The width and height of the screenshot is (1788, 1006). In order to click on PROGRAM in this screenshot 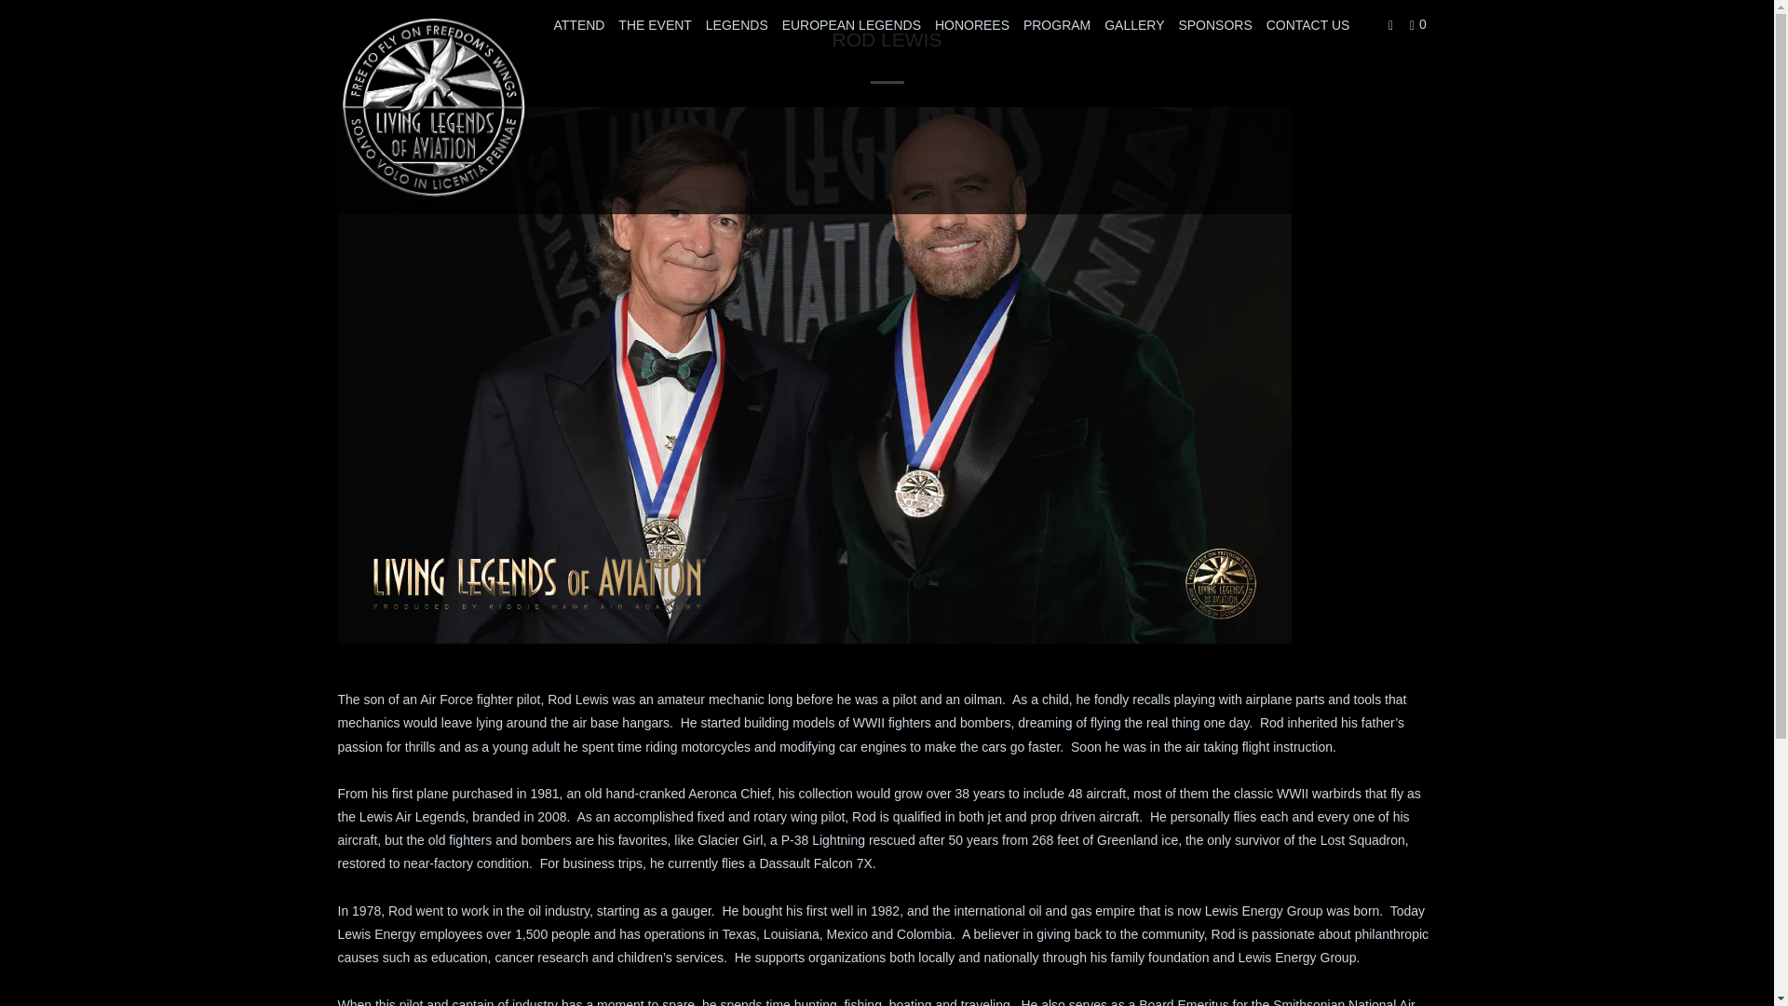, I will do `click(1056, 24)`.